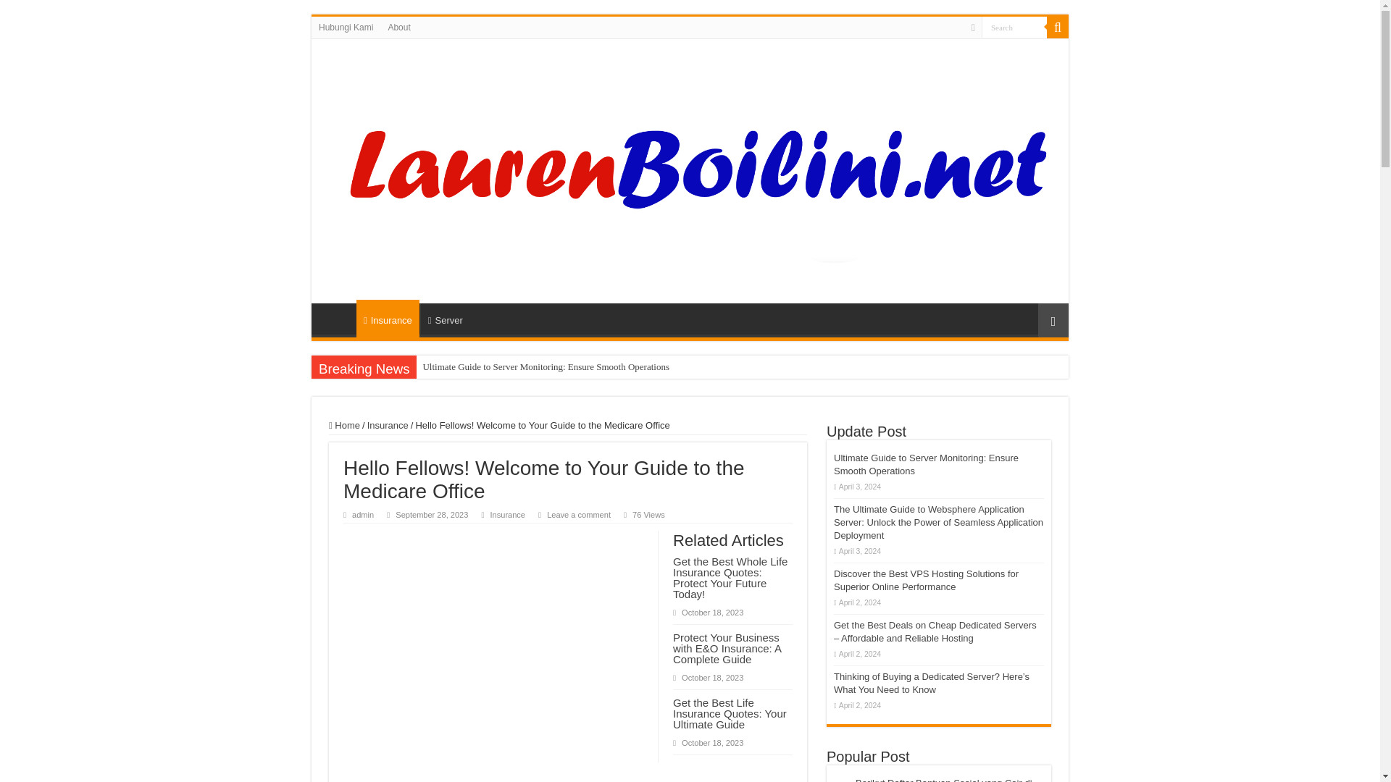 The image size is (1391, 782). Describe the element at coordinates (507, 515) in the screenshot. I see `Insurance` at that location.